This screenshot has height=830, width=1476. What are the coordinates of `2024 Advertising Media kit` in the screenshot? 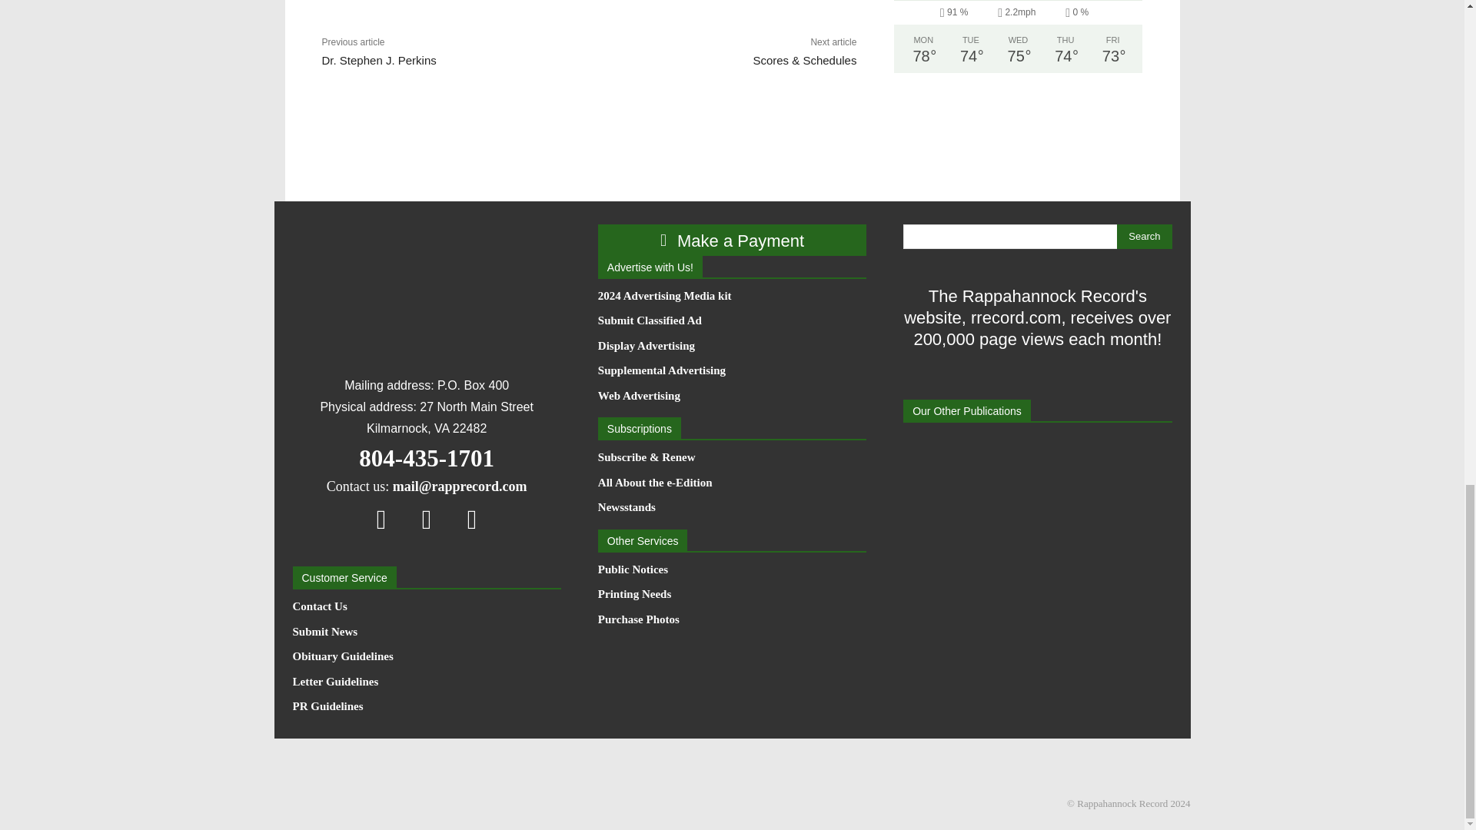 It's located at (732, 297).